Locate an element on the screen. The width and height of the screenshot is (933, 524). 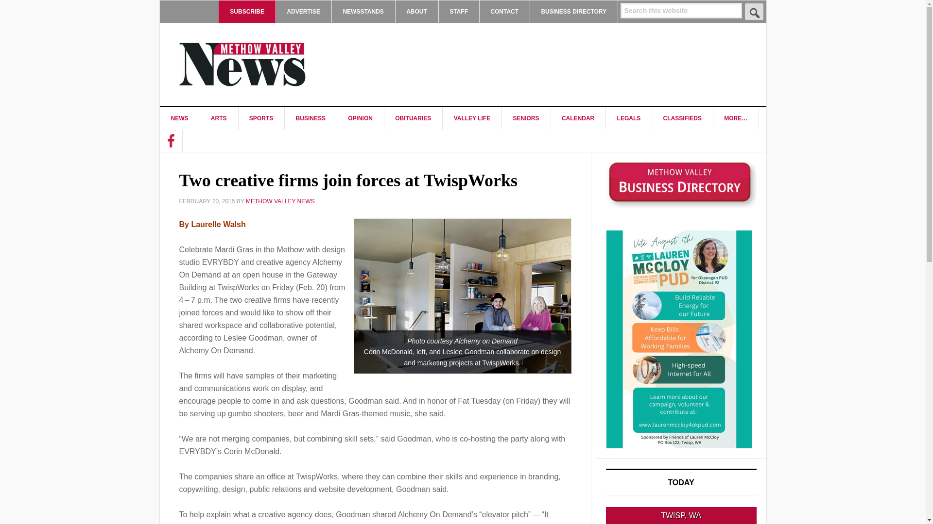
VALLEY LIFE is located at coordinates (472, 118).